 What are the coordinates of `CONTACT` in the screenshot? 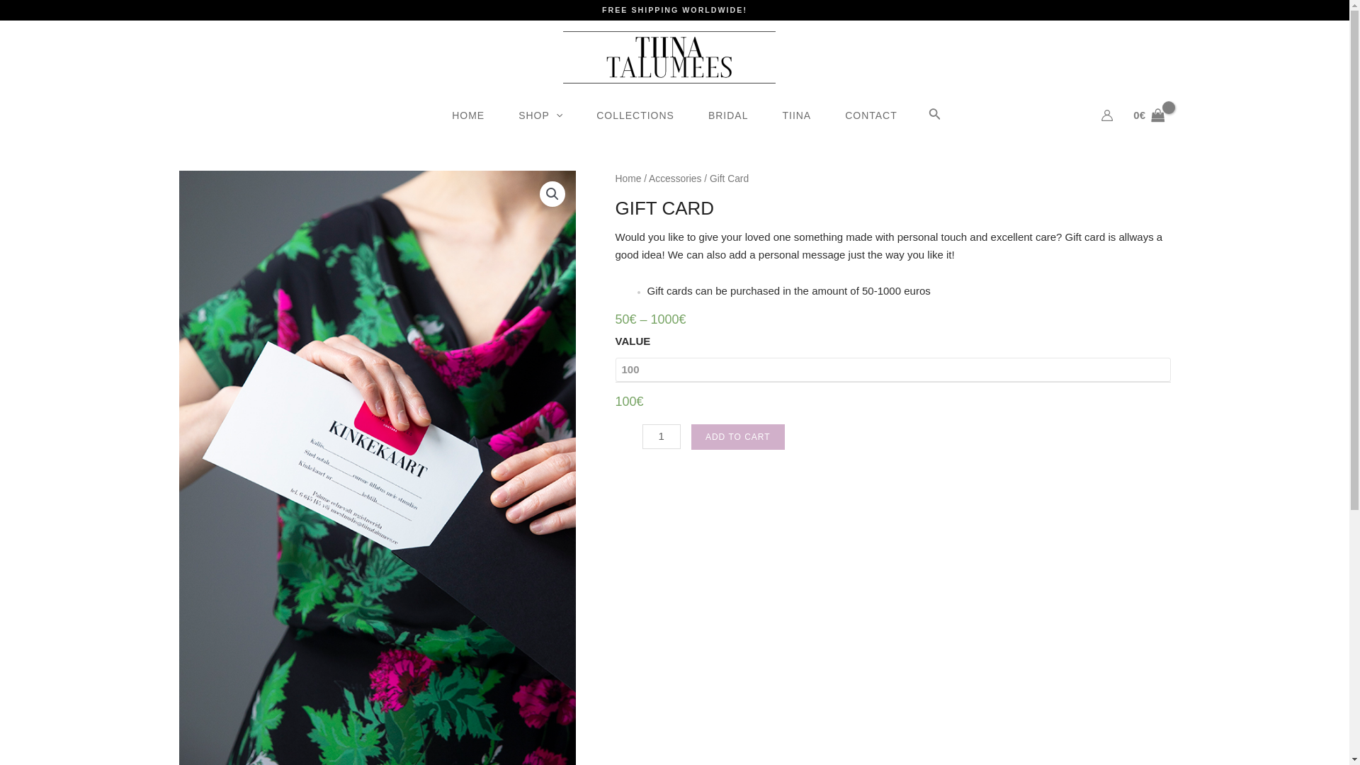 It's located at (871, 115).